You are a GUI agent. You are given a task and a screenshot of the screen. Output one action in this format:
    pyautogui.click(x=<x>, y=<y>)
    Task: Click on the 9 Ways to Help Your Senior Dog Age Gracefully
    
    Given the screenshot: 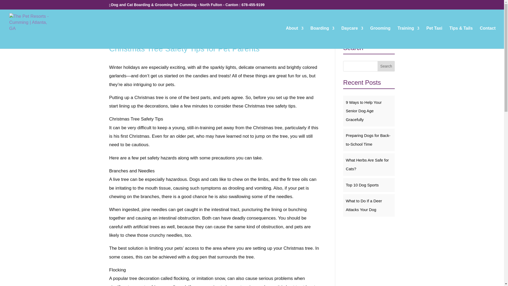 What is the action you would take?
    pyautogui.click(x=364, y=111)
    